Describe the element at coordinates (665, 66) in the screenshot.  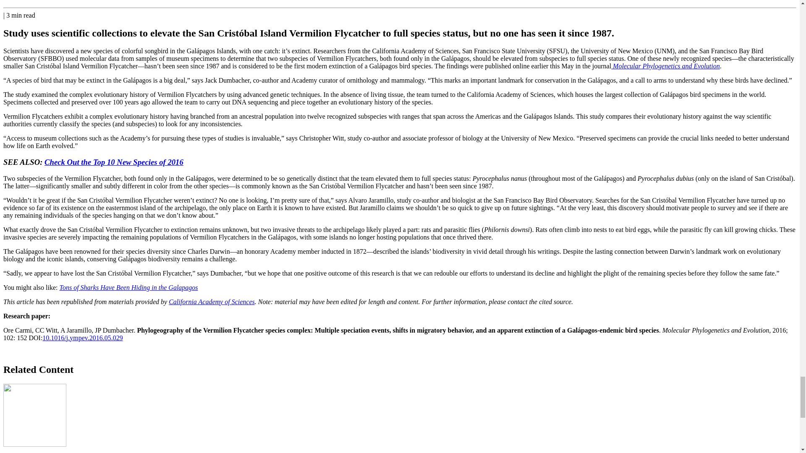
I see ` Molecular Phylogenetics and Evolution` at that location.